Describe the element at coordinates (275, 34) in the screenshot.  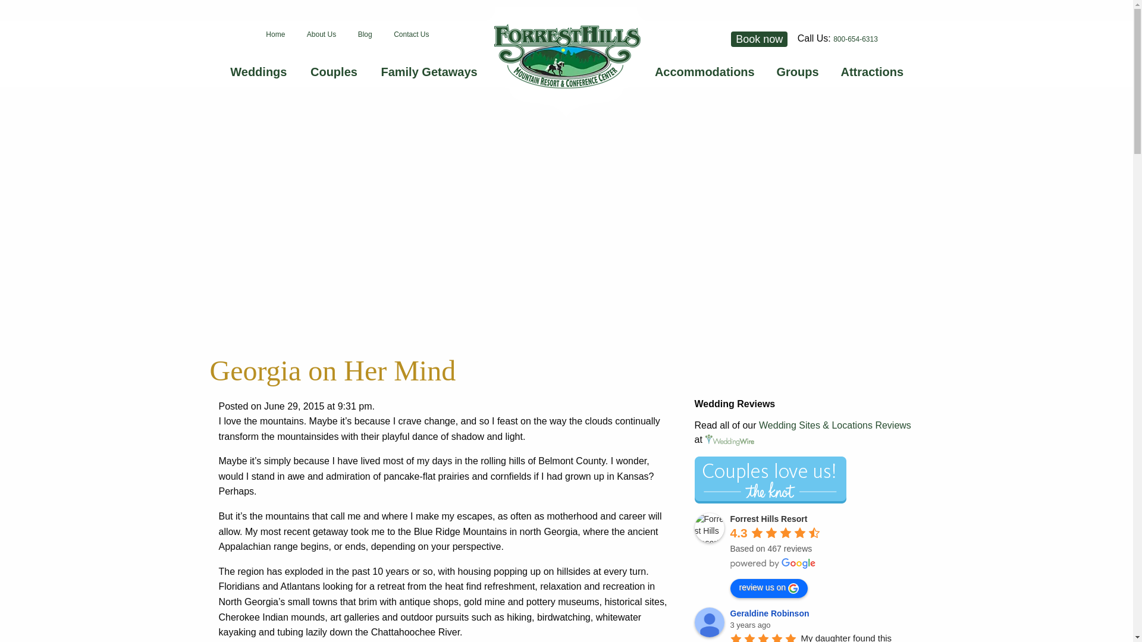
I see `Home` at that location.